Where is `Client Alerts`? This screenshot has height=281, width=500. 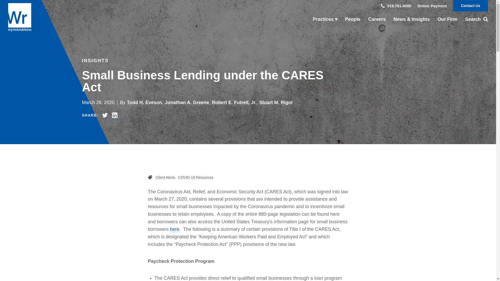 Client Alerts is located at coordinates (165, 177).